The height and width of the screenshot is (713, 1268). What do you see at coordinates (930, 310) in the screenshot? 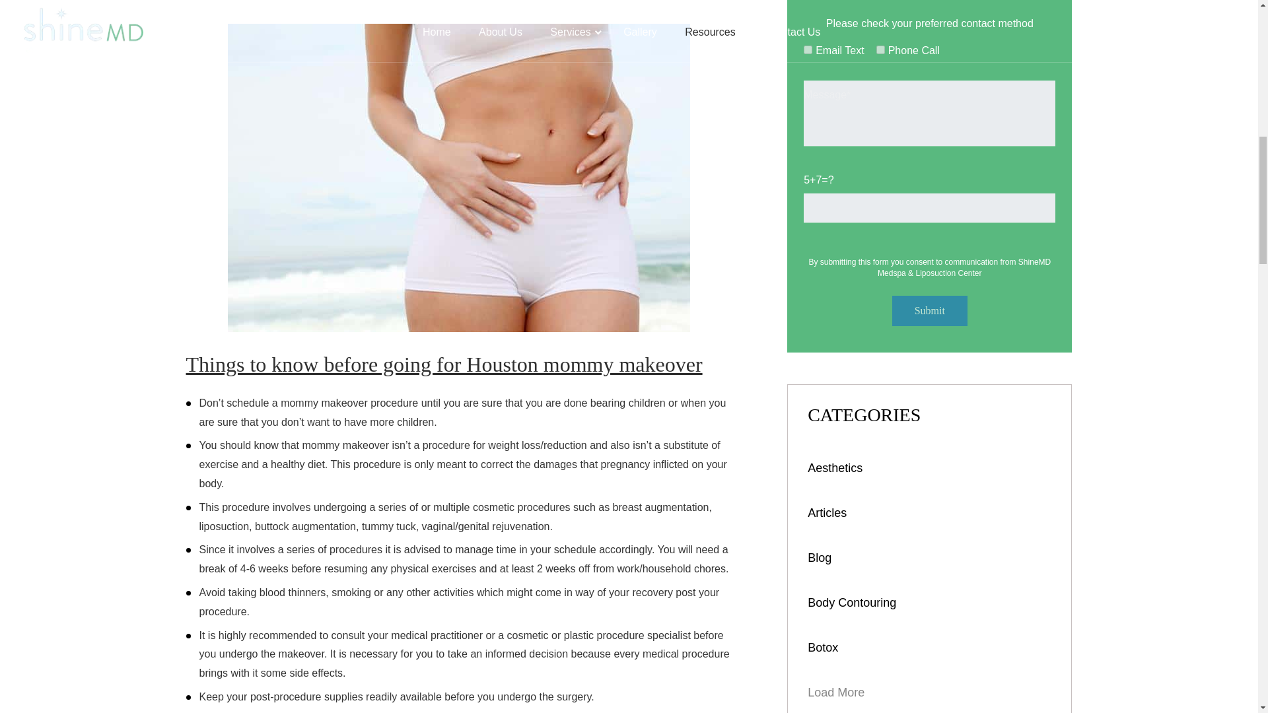
I see `Submit` at bounding box center [930, 310].